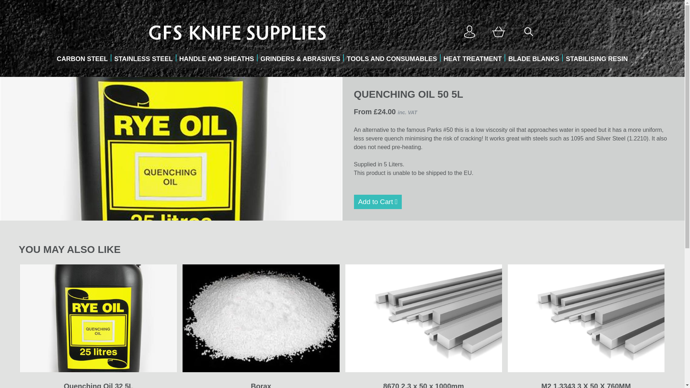 This screenshot has width=690, height=388. I want to click on HANDLE AND SHEATHS, so click(216, 59).